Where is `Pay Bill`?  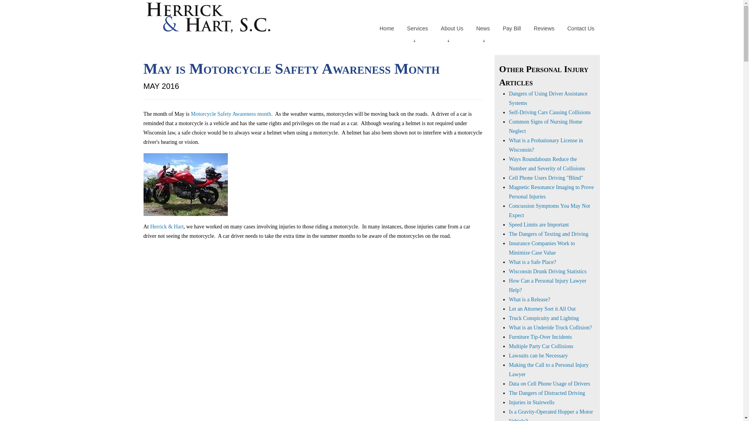
Pay Bill is located at coordinates (512, 28).